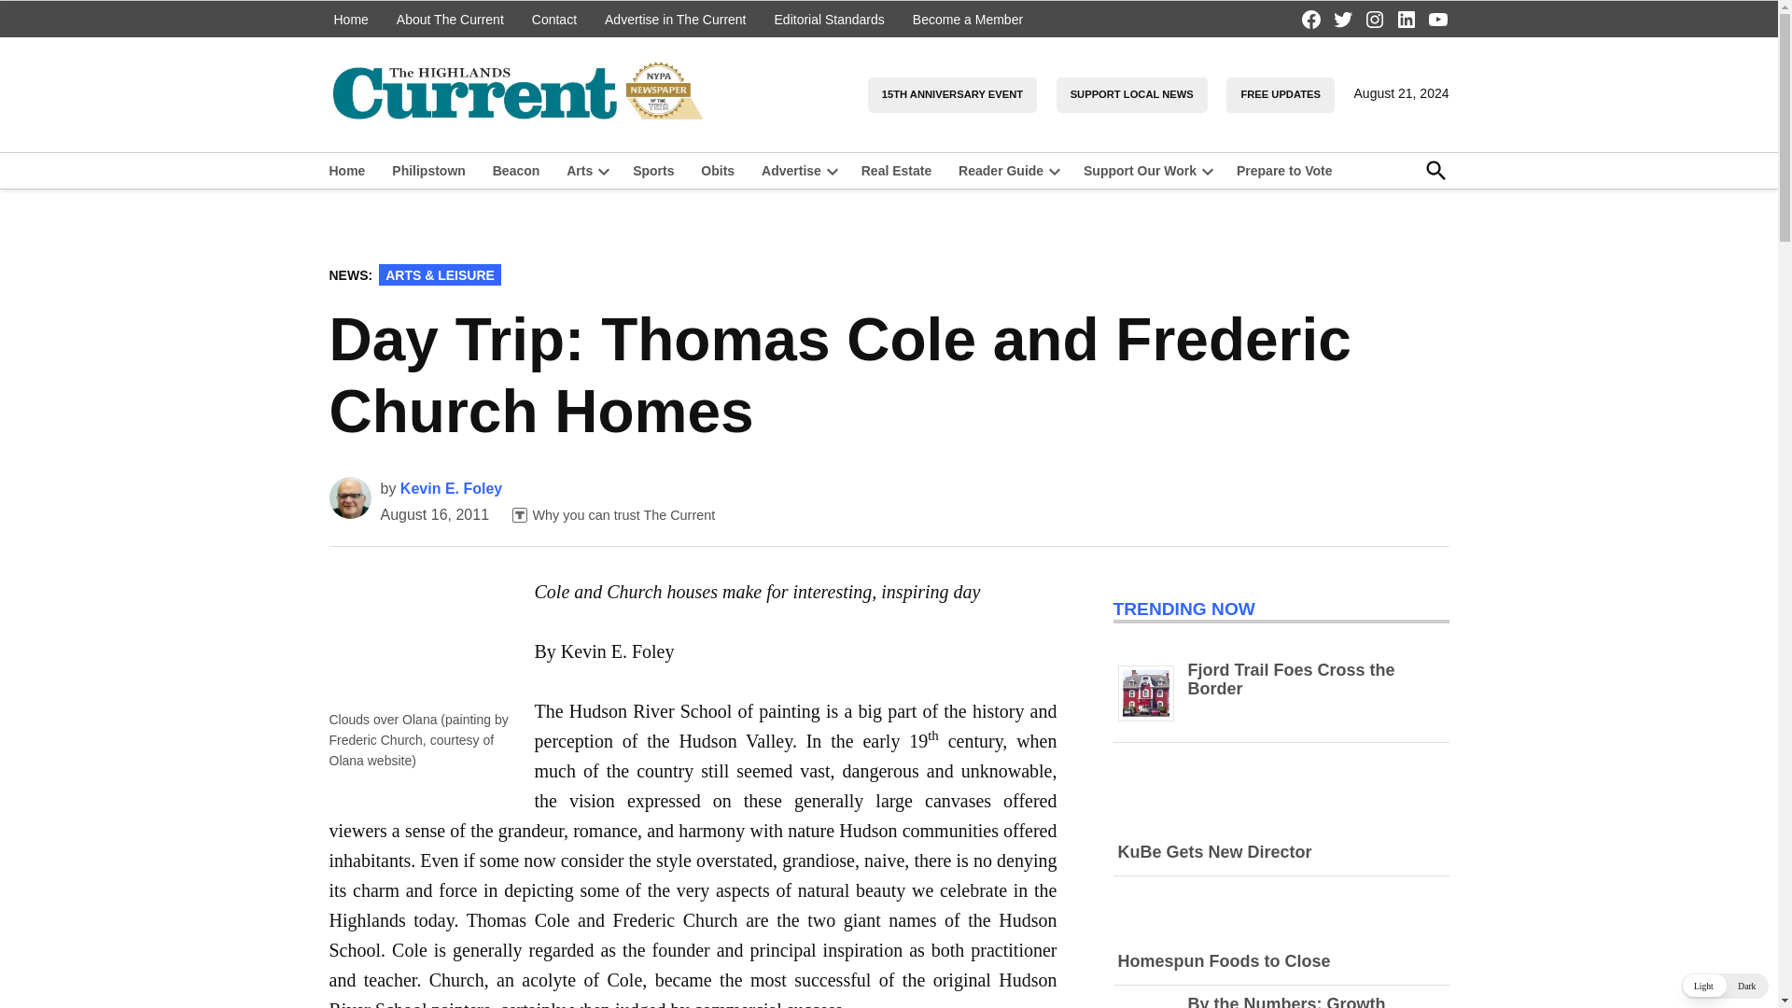  What do you see at coordinates (1281, 819) in the screenshot?
I see `KuBe Gets New Director` at bounding box center [1281, 819].